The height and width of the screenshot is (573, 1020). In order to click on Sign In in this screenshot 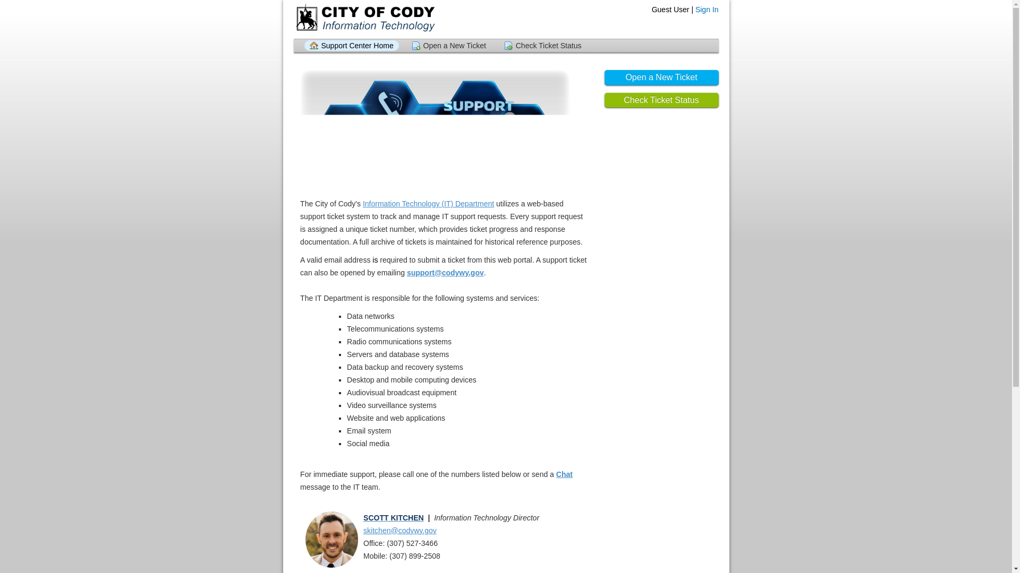, I will do `click(707, 9)`.